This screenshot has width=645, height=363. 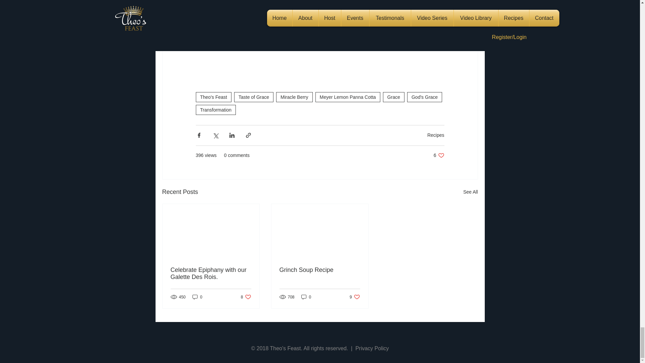 I want to click on Theo's Feast, so click(x=254, y=97).